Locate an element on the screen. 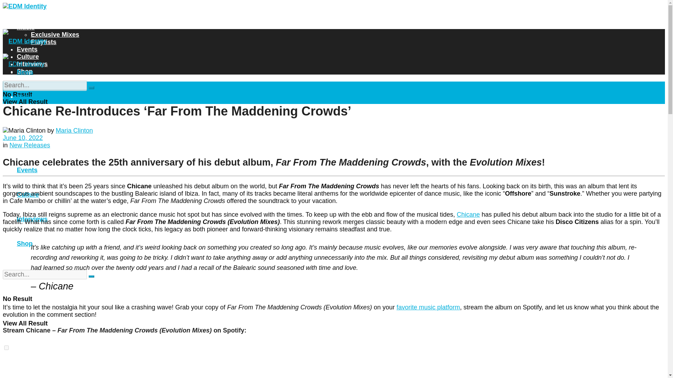 Image resolution: width=673 pixels, height=378 pixels. Shop is located at coordinates (25, 71).